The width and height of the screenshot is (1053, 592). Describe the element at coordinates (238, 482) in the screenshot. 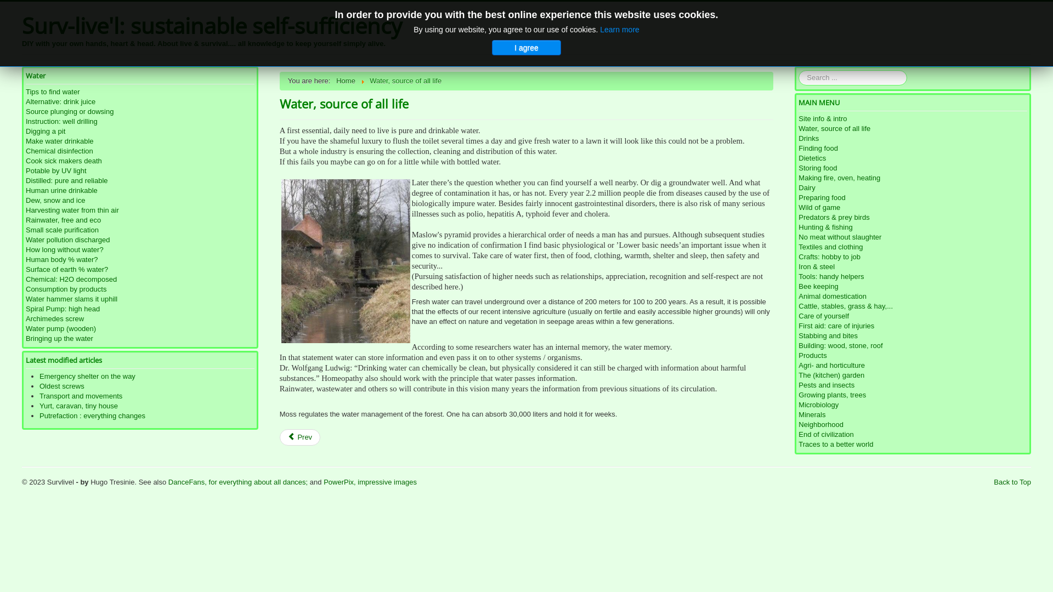

I see `DanceFans, for everything about all dances;` at that location.